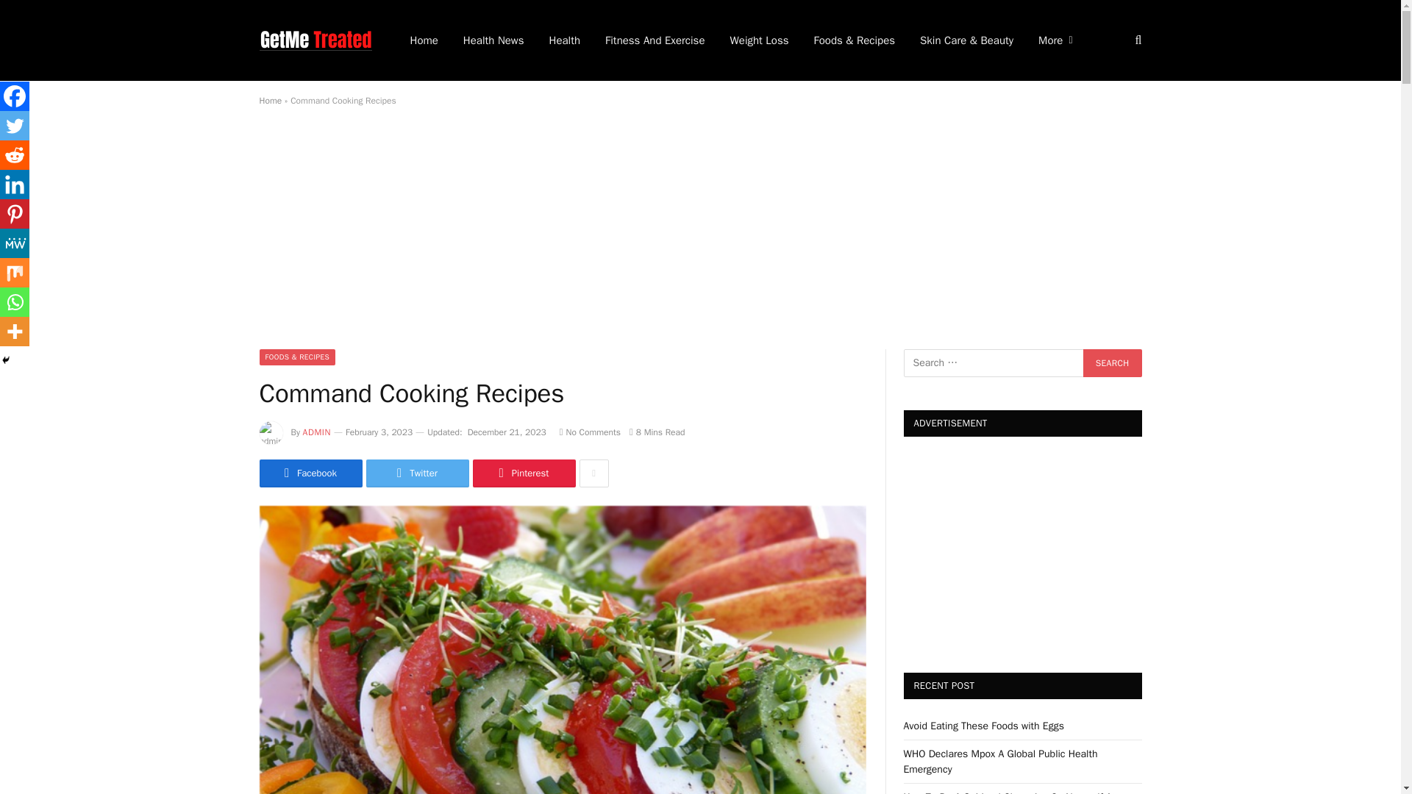 The height and width of the screenshot is (794, 1412). What do you see at coordinates (310, 473) in the screenshot?
I see `Facebook` at bounding box center [310, 473].